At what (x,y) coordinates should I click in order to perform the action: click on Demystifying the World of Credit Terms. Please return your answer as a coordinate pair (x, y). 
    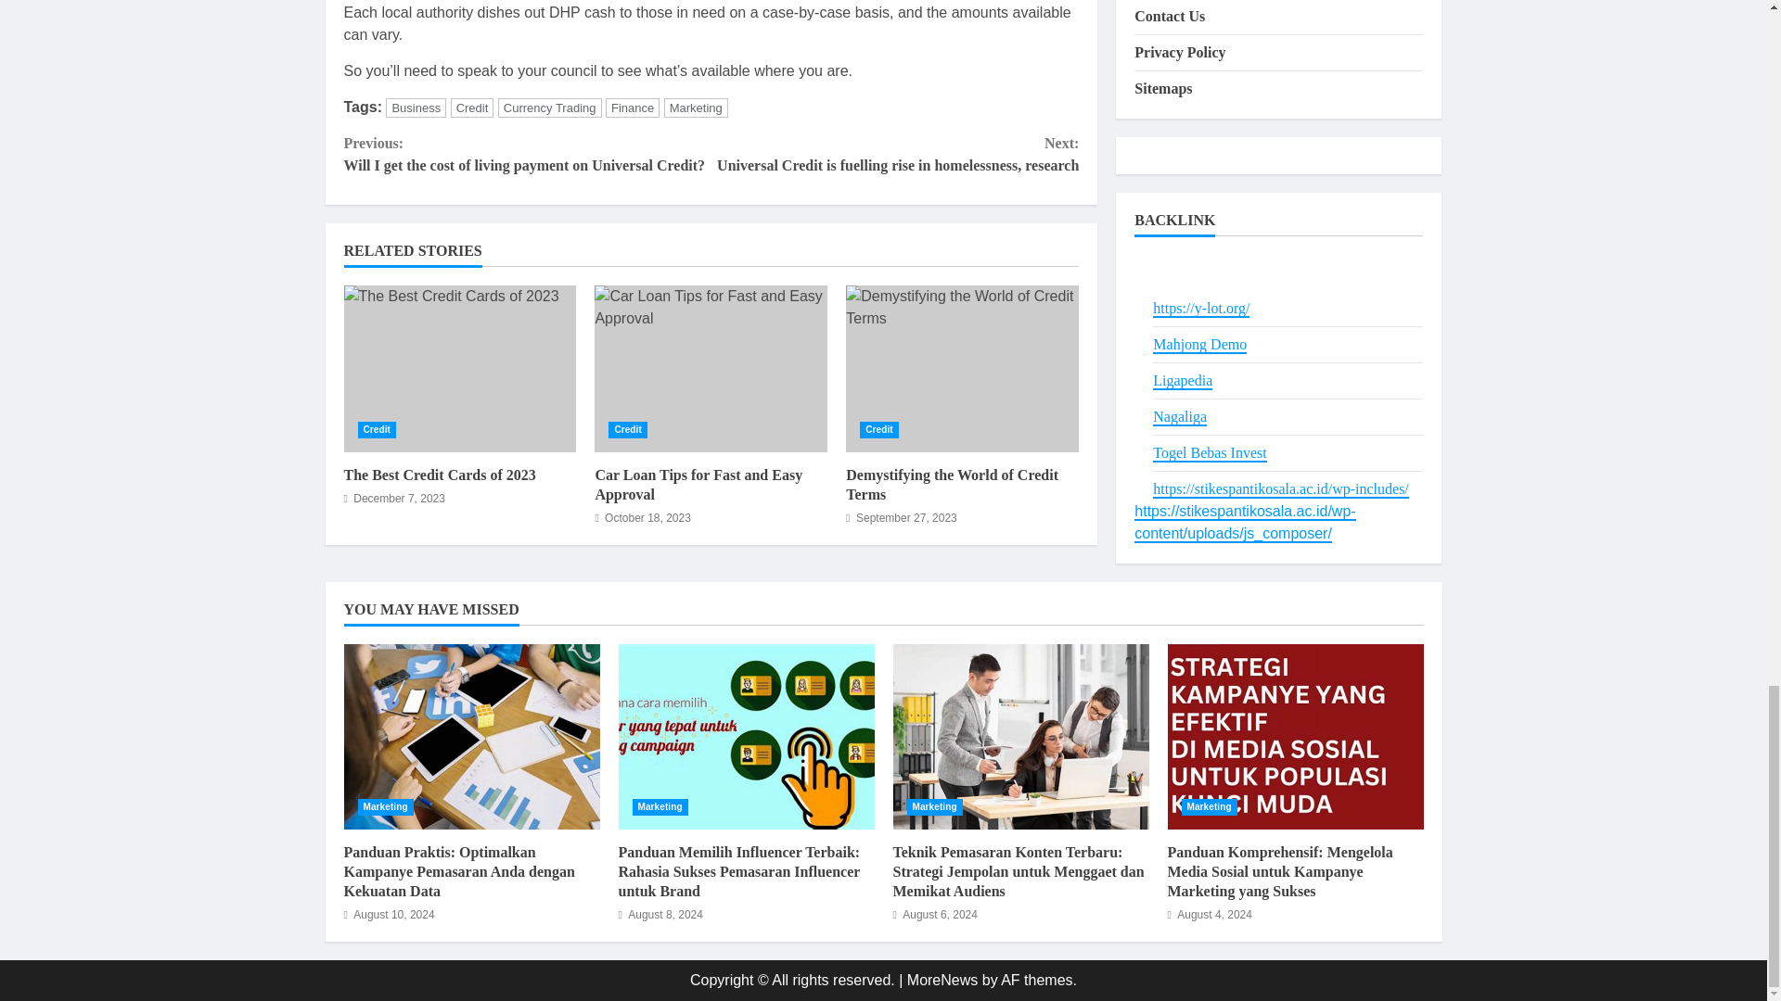
    Looking at the image, I should click on (952, 485).